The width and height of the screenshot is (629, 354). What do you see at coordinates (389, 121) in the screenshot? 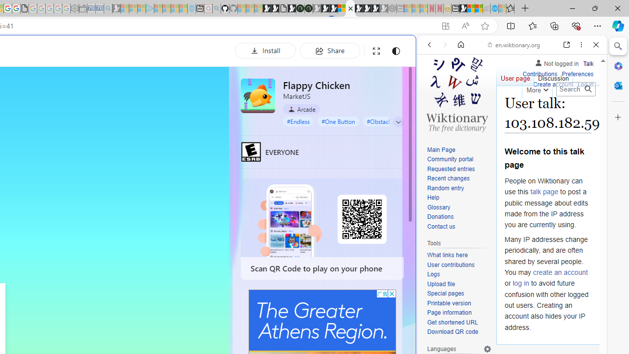
I see `#Obstacle Course` at bounding box center [389, 121].